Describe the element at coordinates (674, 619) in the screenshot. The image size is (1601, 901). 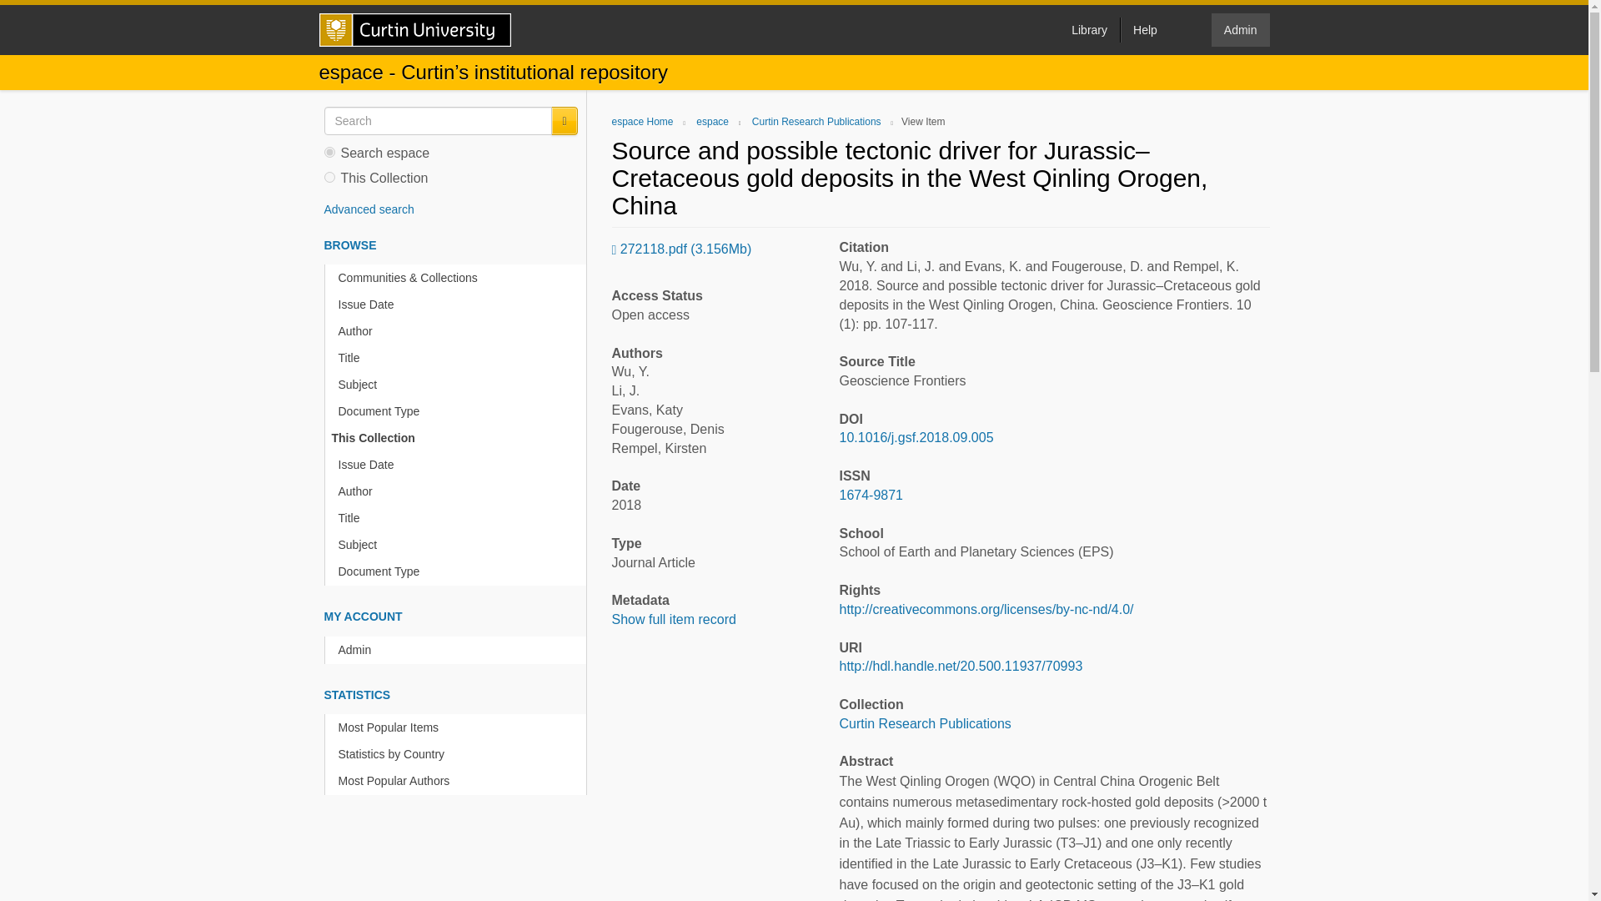
I see `Show full item record` at that location.